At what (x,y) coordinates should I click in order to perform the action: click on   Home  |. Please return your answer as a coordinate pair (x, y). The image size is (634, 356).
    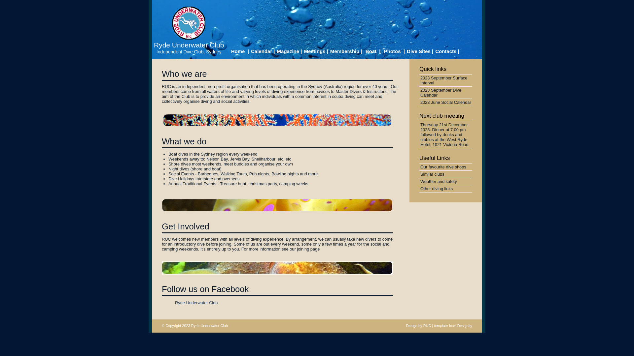
    Looking at the image, I should click on (238, 52).